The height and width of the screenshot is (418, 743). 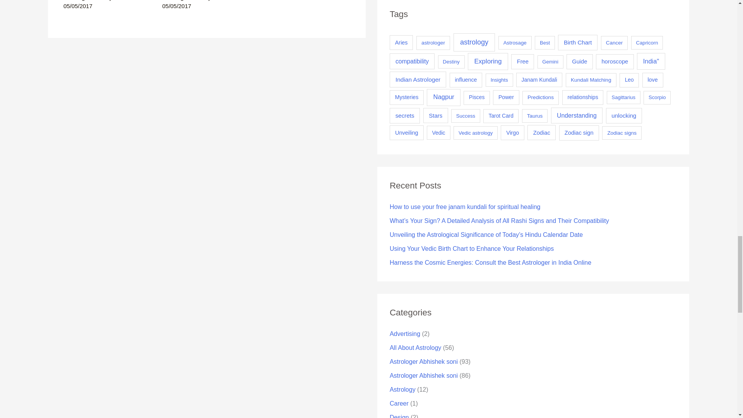 What do you see at coordinates (122, 0) in the screenshot?
I see `View all posts by admin` at bounding box center [122, 0].